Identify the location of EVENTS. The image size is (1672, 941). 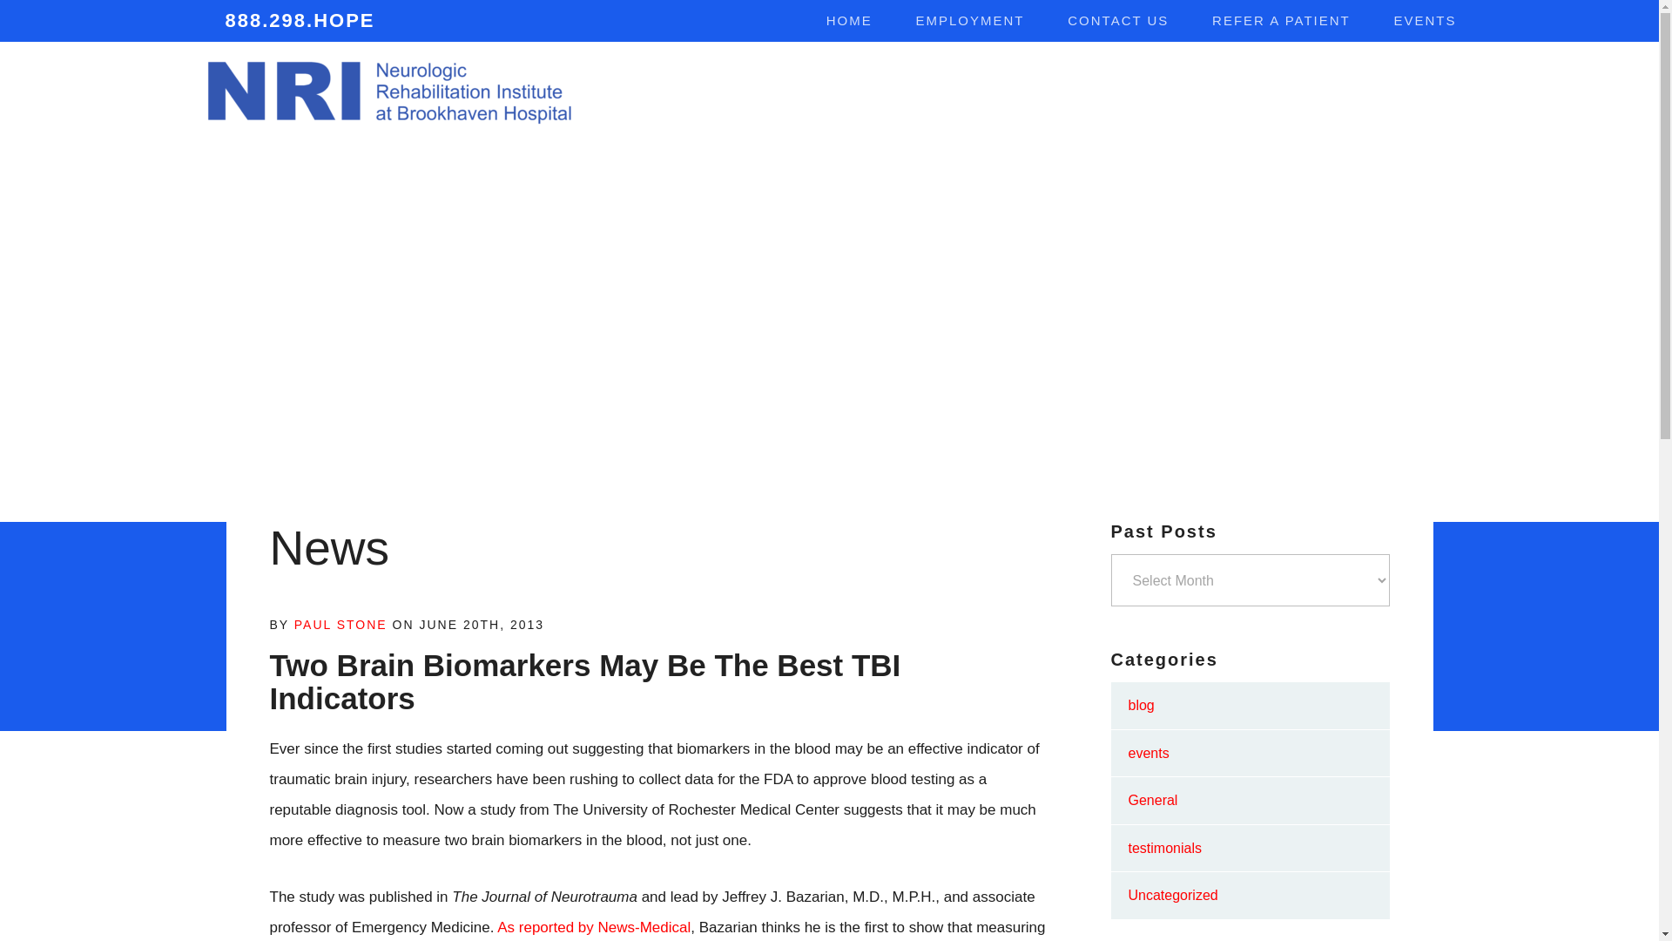
(1425, 21).